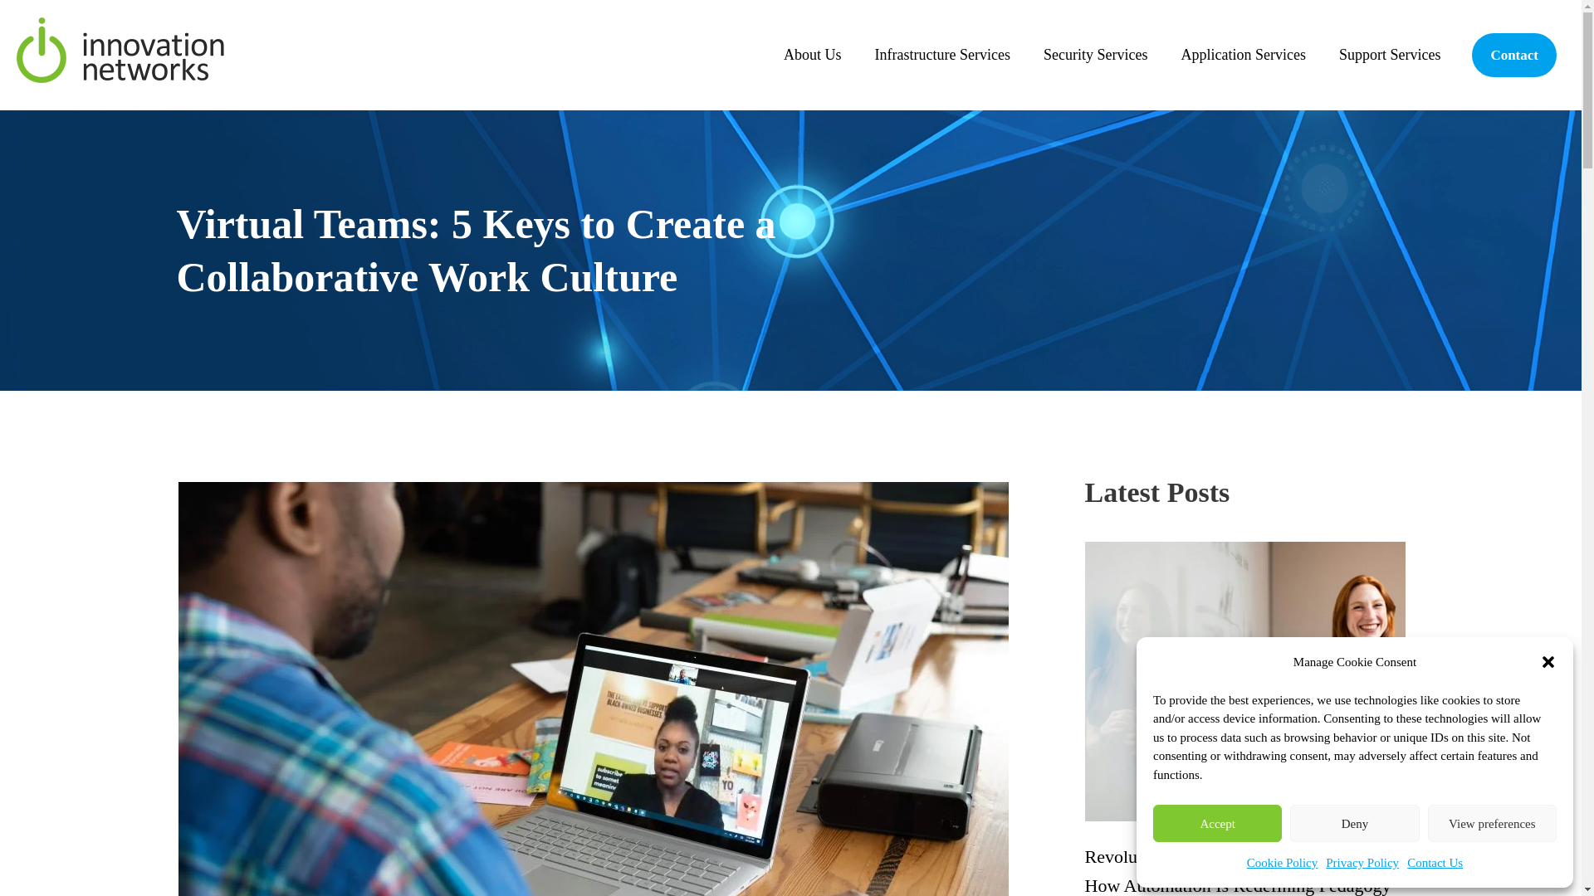  Describe the element at coordinates (942, 55) in the screenshot. I see `Infrastructure Services` at that location.